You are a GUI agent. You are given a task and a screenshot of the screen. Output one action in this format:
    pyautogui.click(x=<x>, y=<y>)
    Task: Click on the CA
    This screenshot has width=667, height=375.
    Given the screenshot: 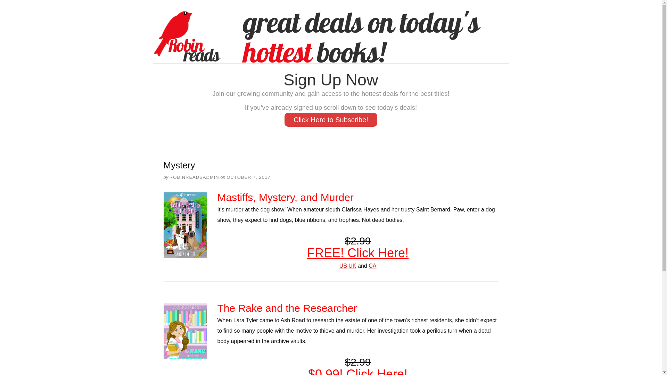 What is the action you would take?
    pyautogui.click(x=372, y=266)
    